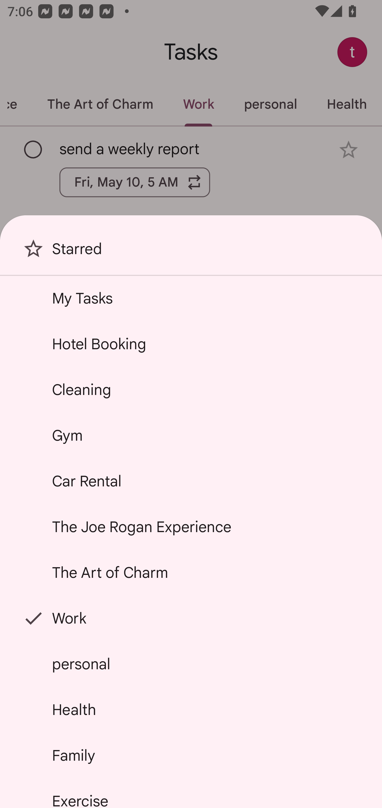 Image resolution: width=382 pixels, height=808 pixels. I want to click on Gym, so click(191, 435).